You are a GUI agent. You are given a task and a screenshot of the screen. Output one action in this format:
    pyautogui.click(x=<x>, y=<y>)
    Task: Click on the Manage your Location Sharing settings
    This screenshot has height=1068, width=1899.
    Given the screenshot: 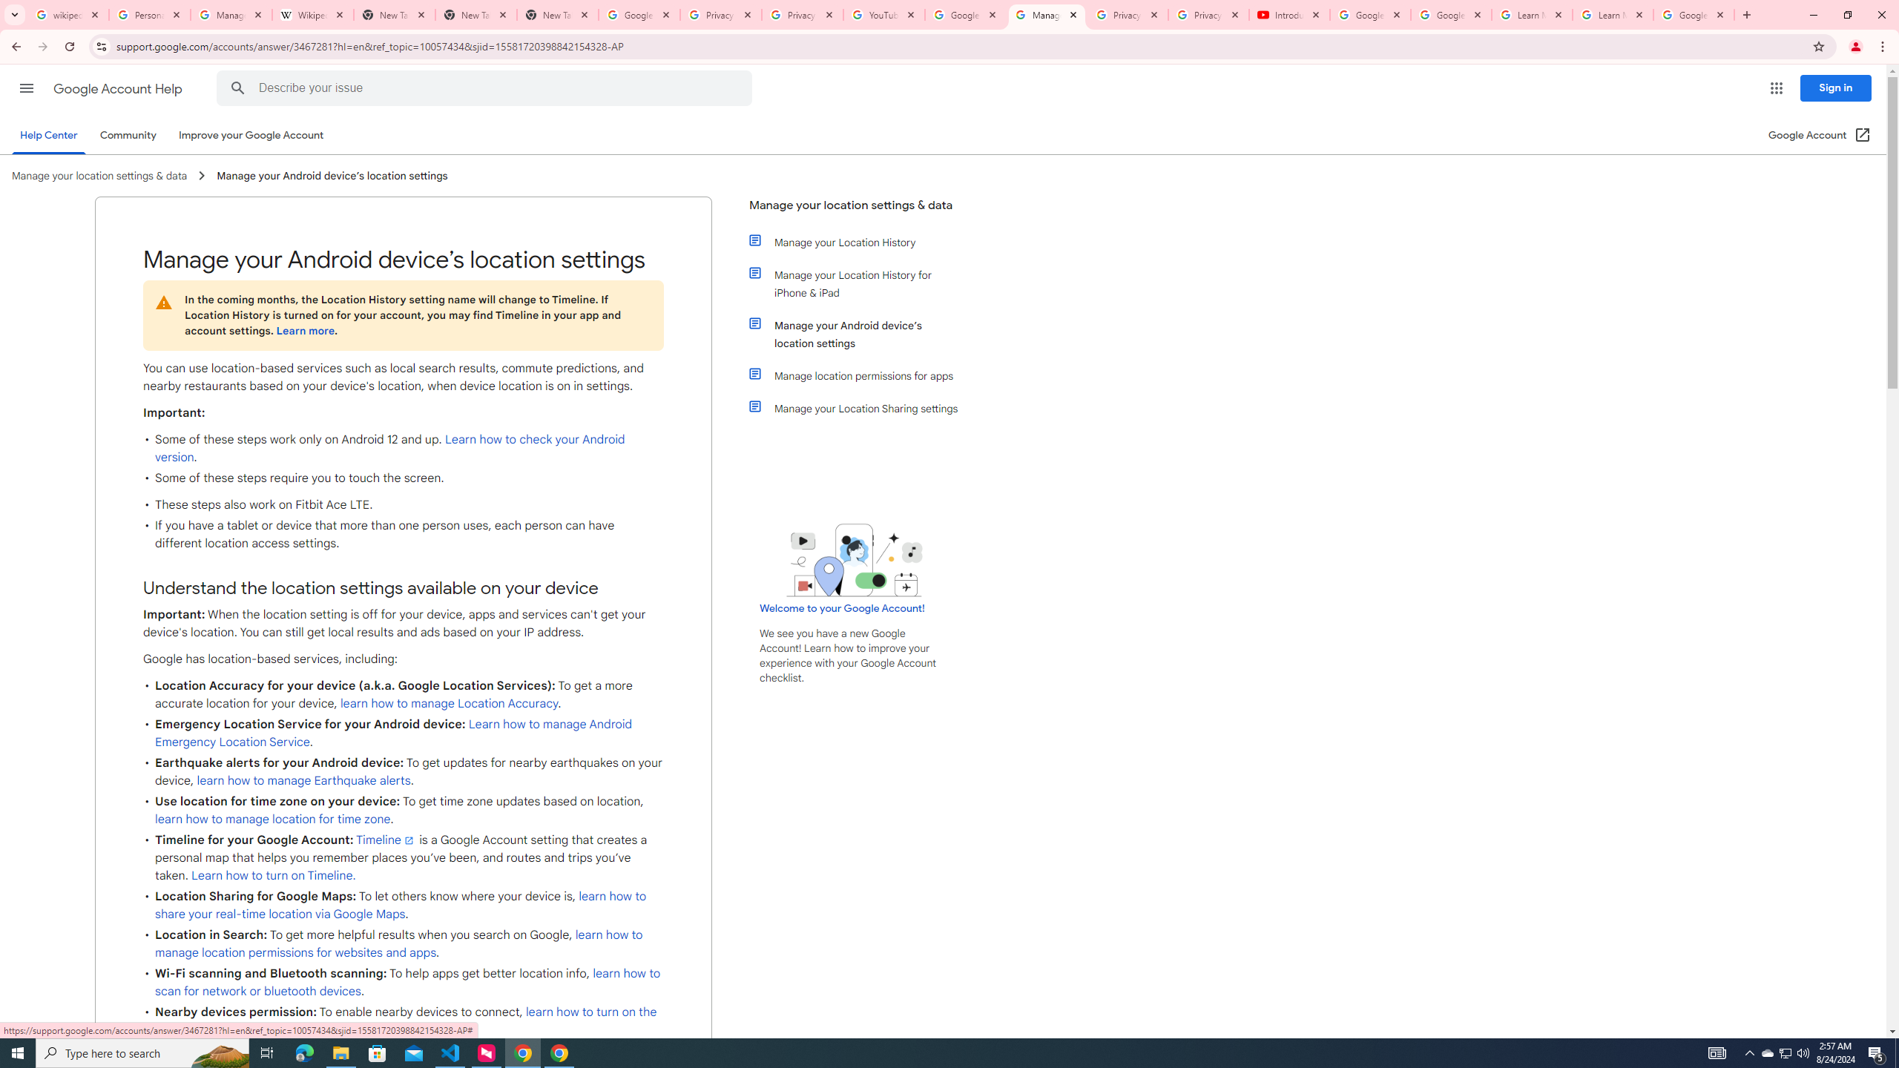 What is the action you would take?
    pyautogui.click(x=863, y=408)
    